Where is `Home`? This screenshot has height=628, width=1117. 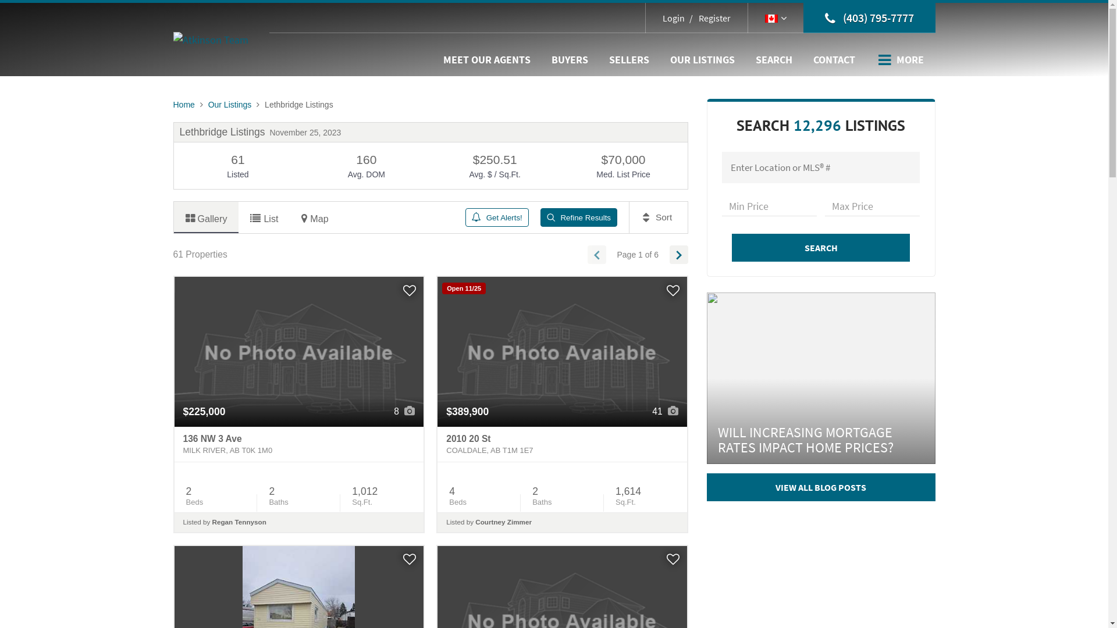
Home is located at coordinates (184, 105).